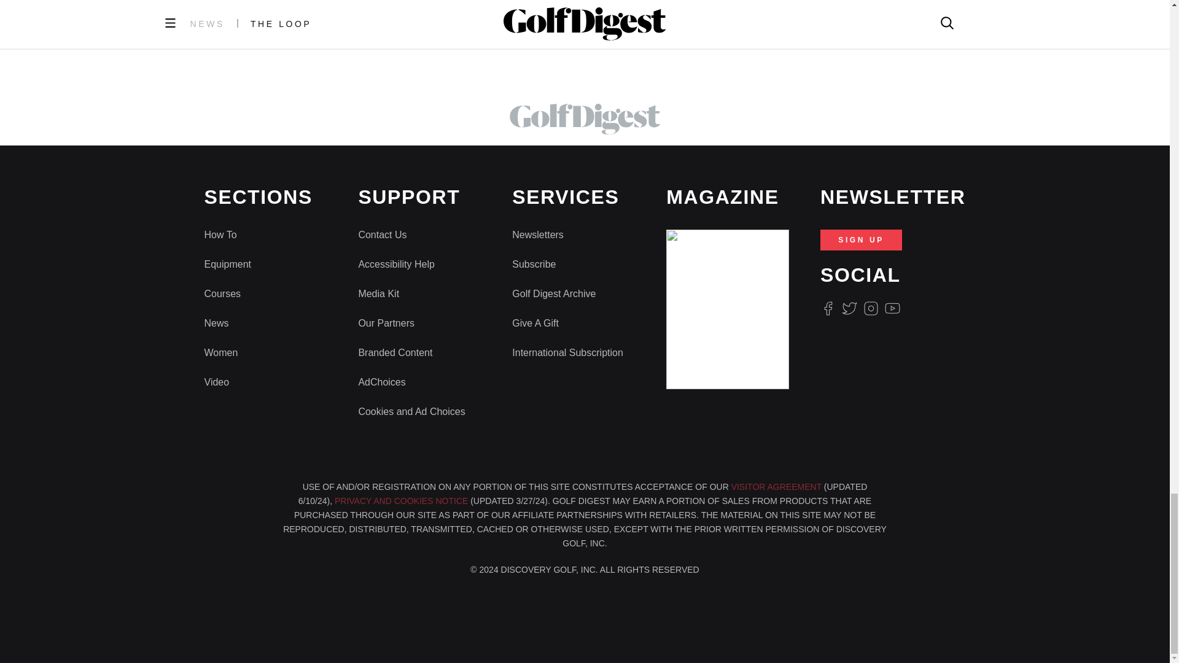 The height and width of the screenshot is (663, 1179). What do you see at coordinates (849, 308) in the screenshot?
I see `Twitter Logo` at bounding box center [849, 308].